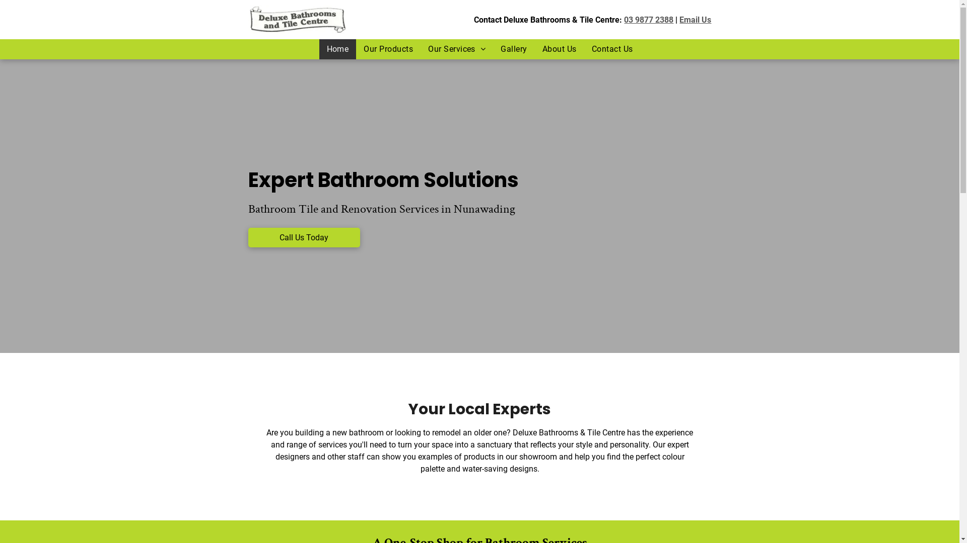 This screenshot has height=543, width=967. What do you see at coordinates (338, 49) in the screenshot?
I see `Home` at bounding box center [338, 49].